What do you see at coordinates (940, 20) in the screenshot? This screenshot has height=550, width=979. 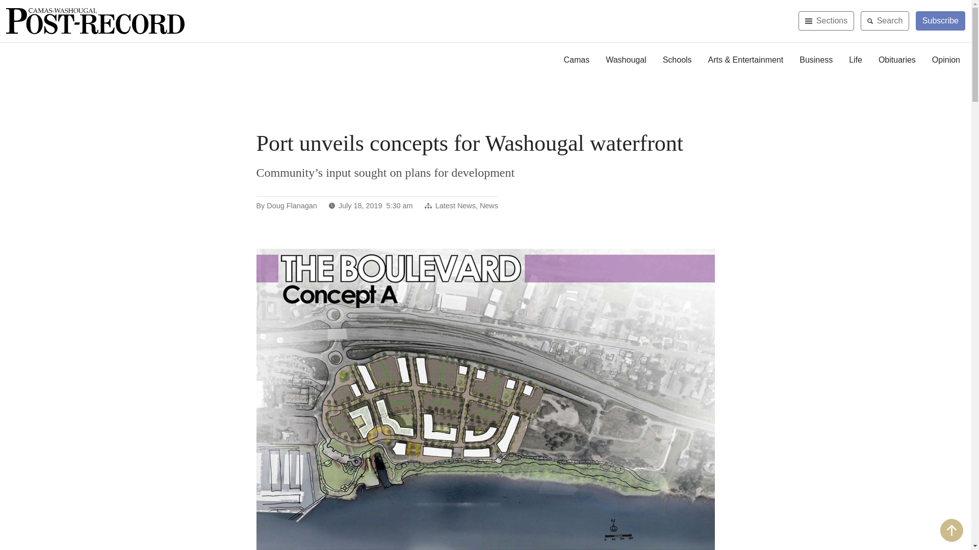 I see `Subscribe` at bounding box center [940, 20].